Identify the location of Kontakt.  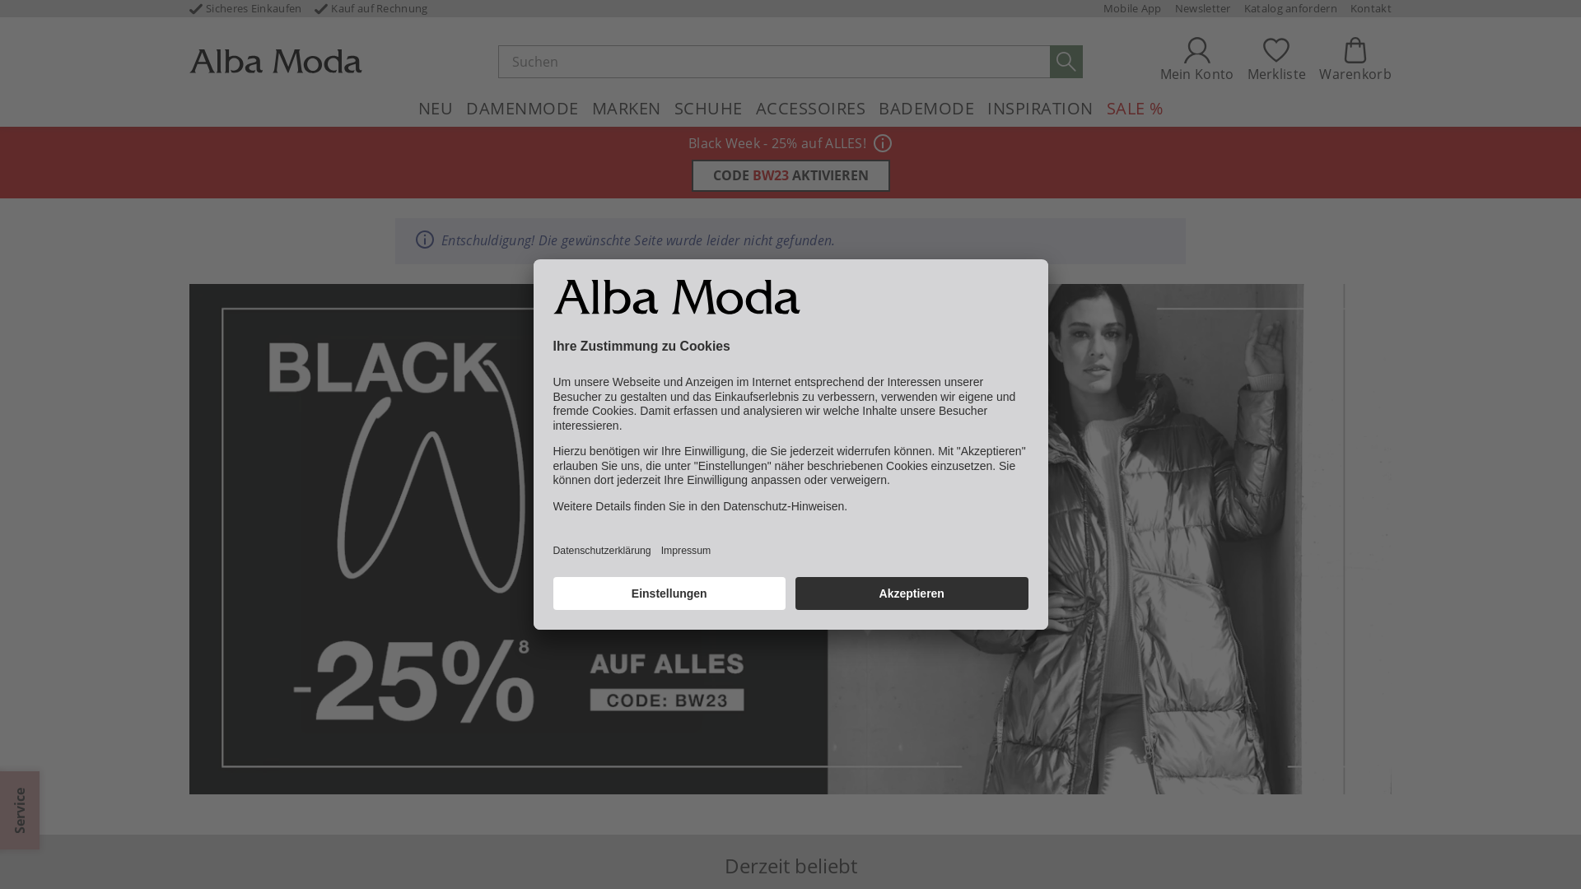
(1371, 8).